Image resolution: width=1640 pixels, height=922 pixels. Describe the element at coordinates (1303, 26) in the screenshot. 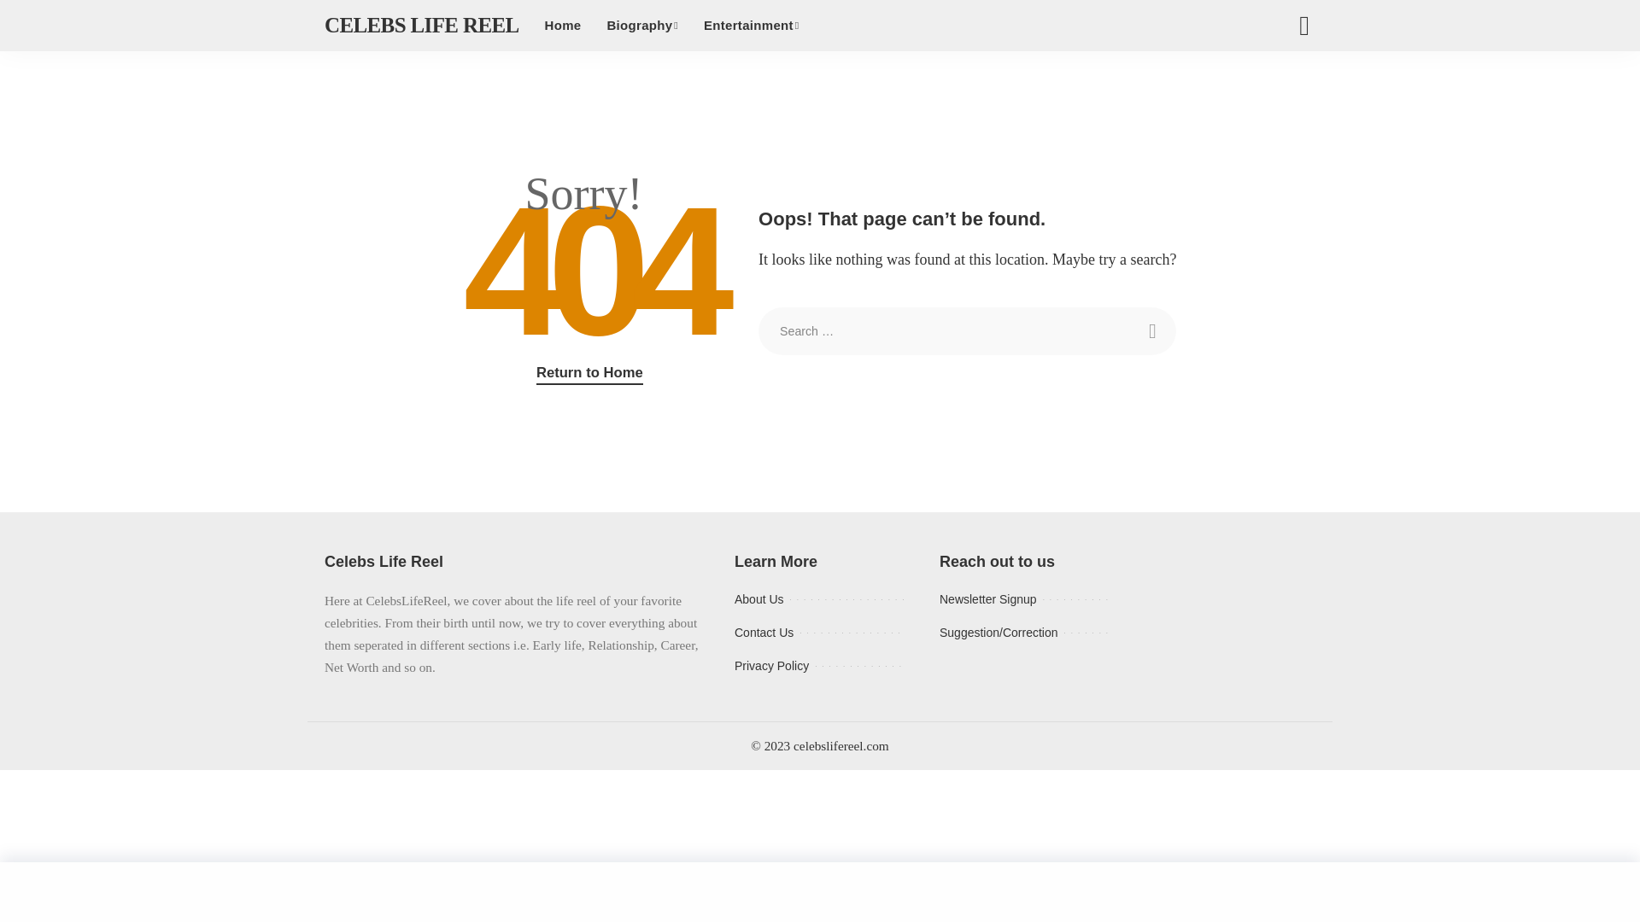

I see `Search` at that location.